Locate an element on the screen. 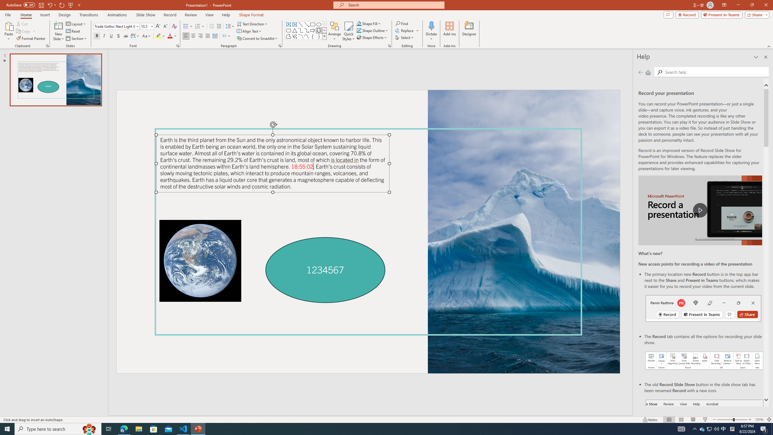 Image resolution: width=773 pixels, height=435 pixels. Isosceles Triangle is located at coordinates (294, 30).